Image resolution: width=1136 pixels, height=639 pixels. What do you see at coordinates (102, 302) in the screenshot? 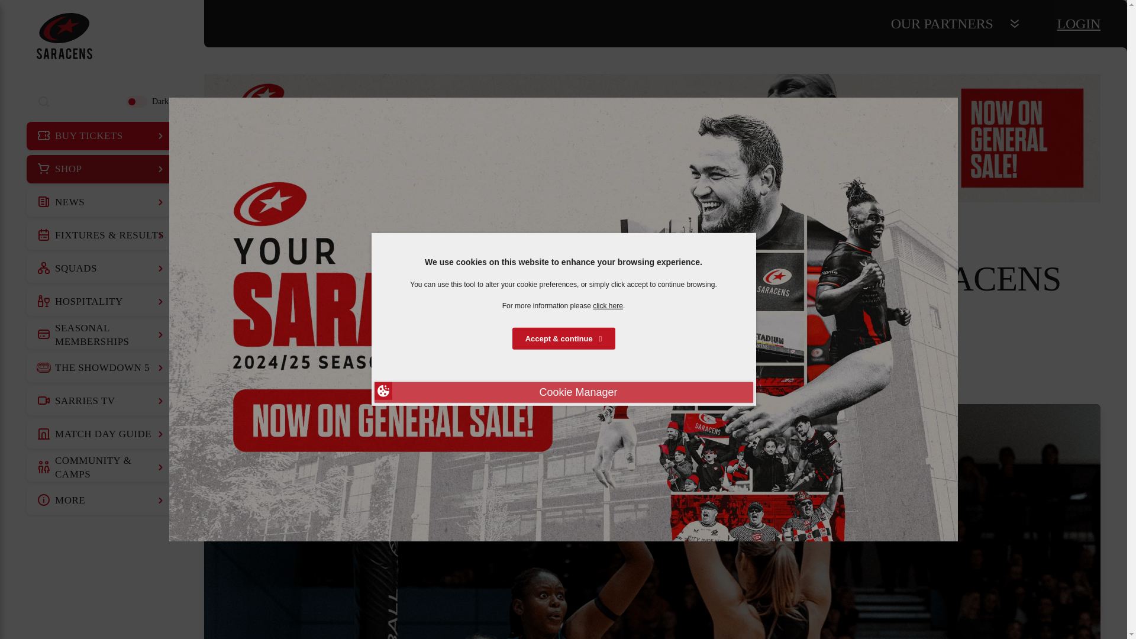
I see `HOSPITALITY` at bounding box center [102, 302].